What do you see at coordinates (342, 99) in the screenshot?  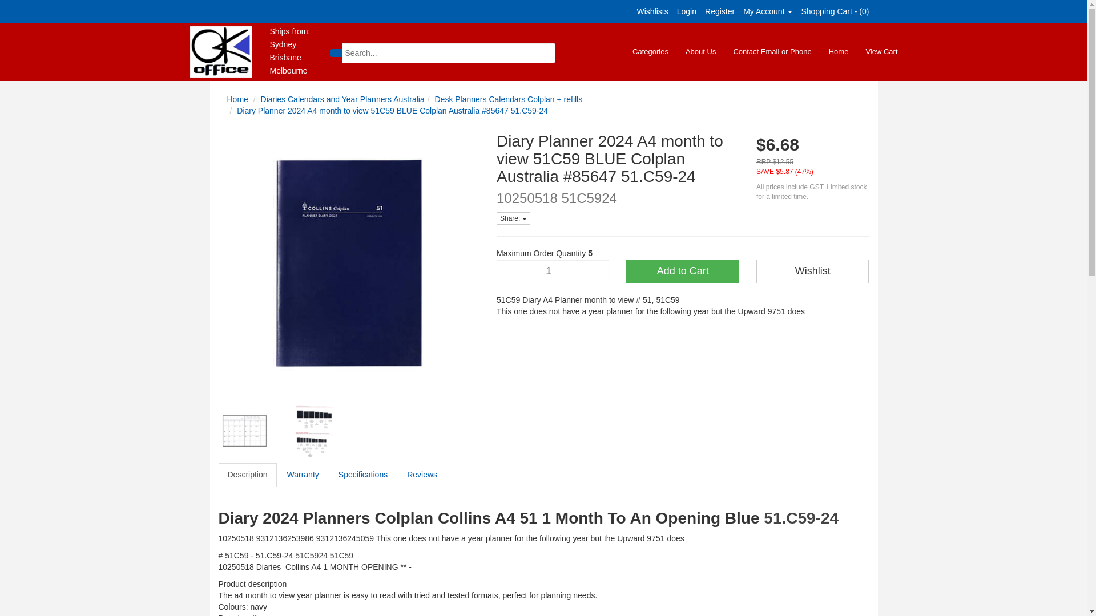 I see `Diaries Calendars and Year Planners Australia` at bounding box center [342, 99].